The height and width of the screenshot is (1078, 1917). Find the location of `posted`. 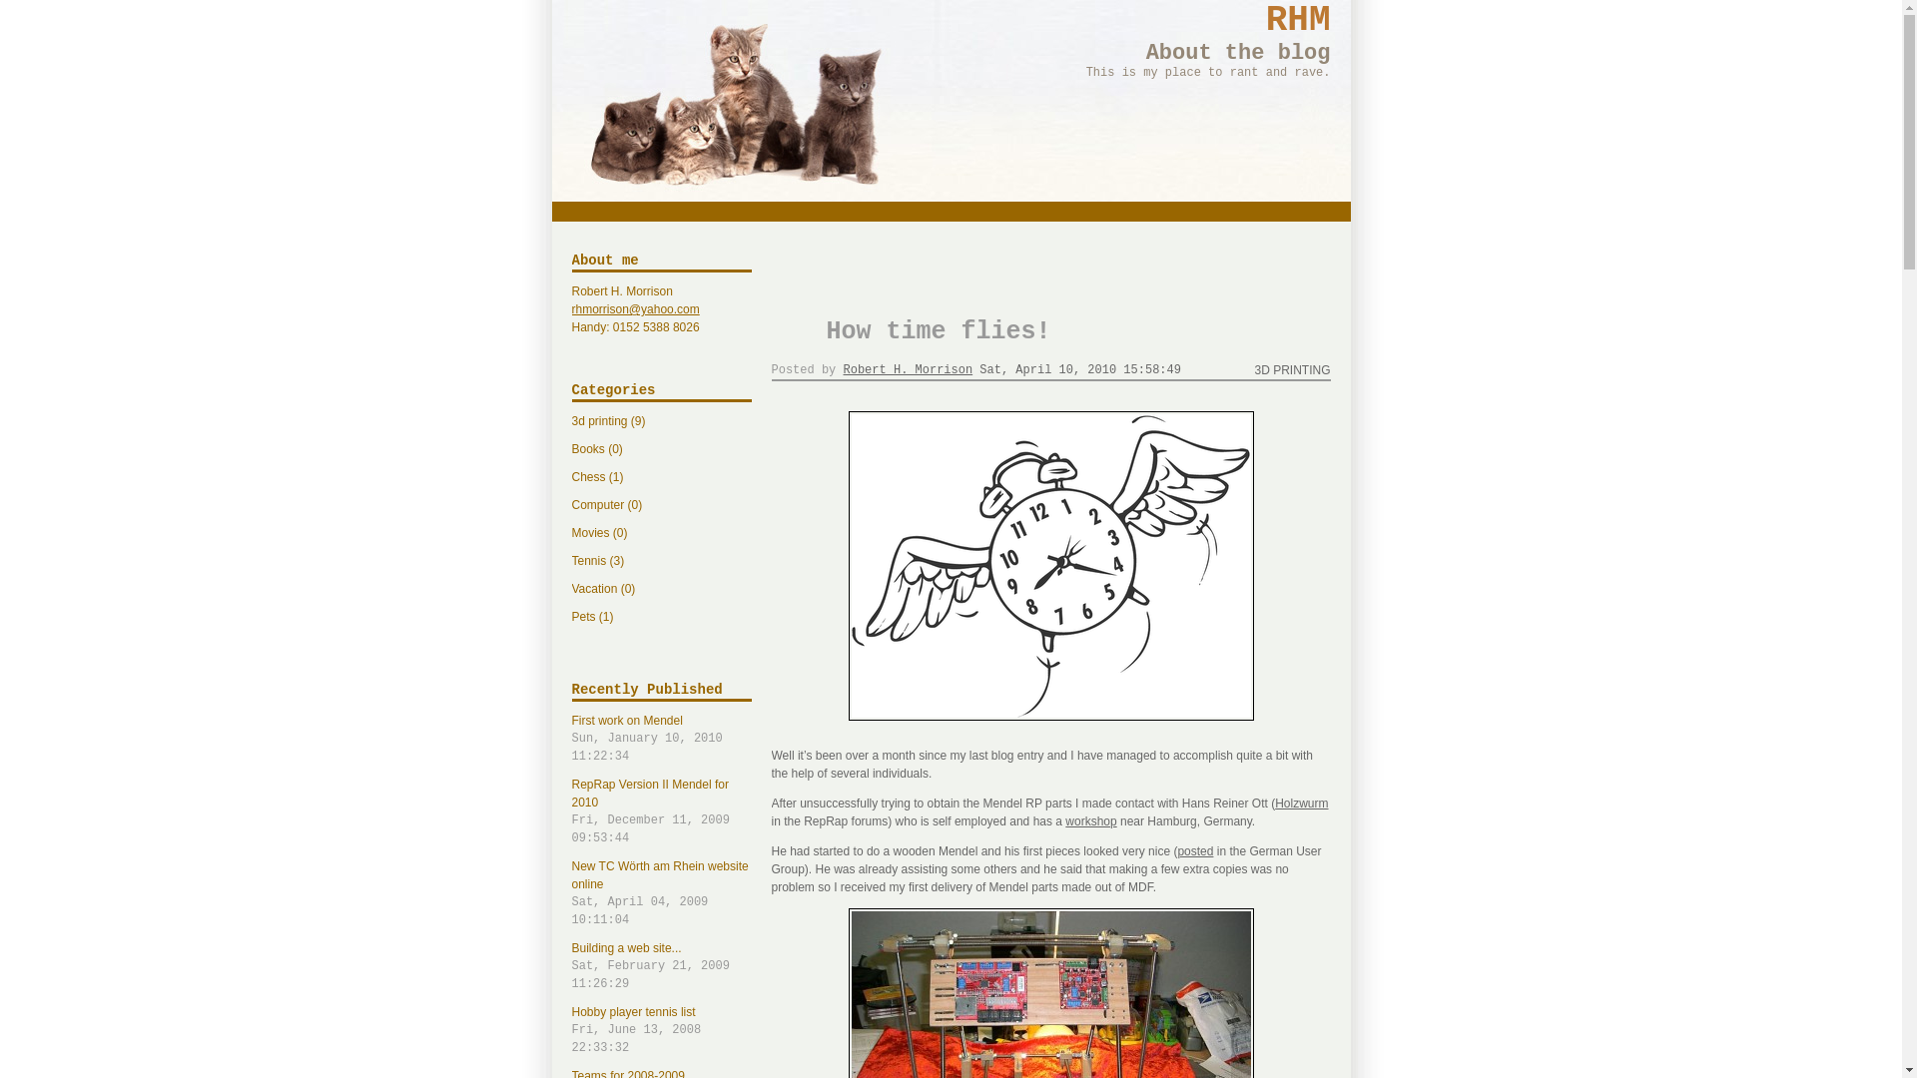

posted is located at coordinates (661, 966).